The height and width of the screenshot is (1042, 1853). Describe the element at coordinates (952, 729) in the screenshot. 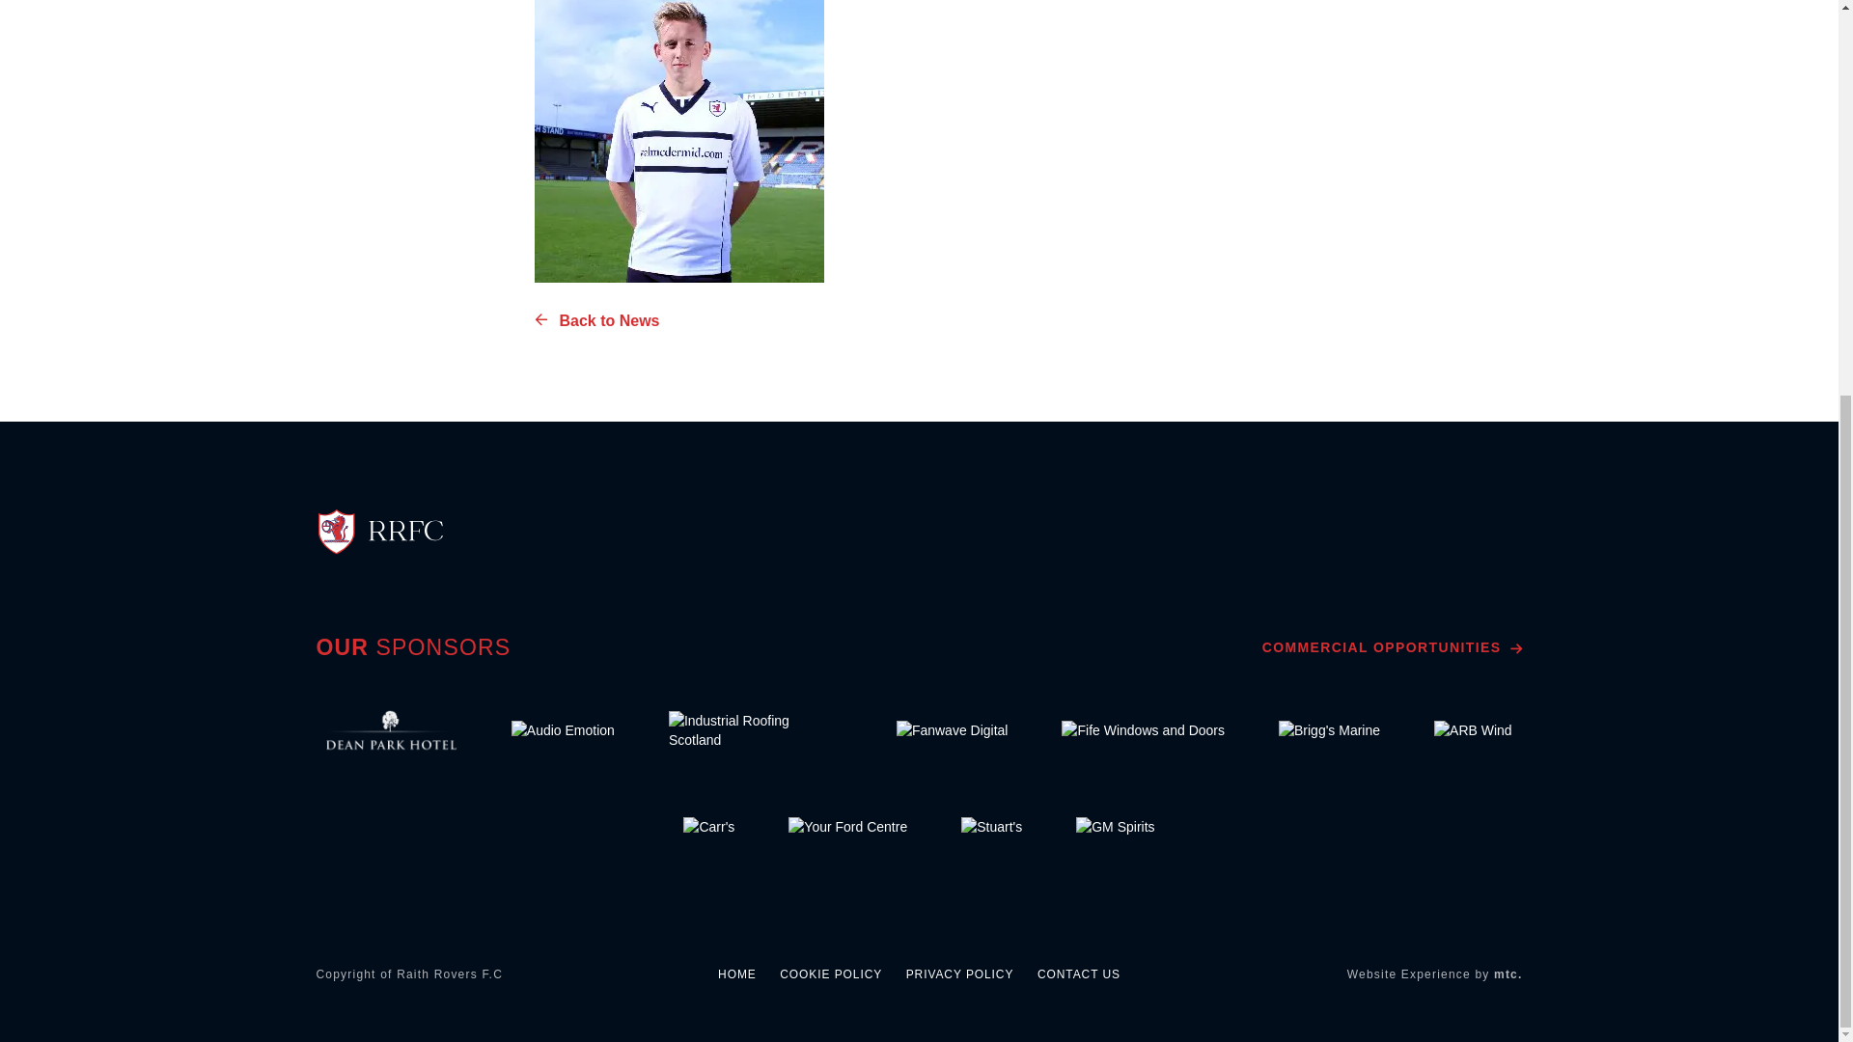

I see `Fanwave Digital` at that location.